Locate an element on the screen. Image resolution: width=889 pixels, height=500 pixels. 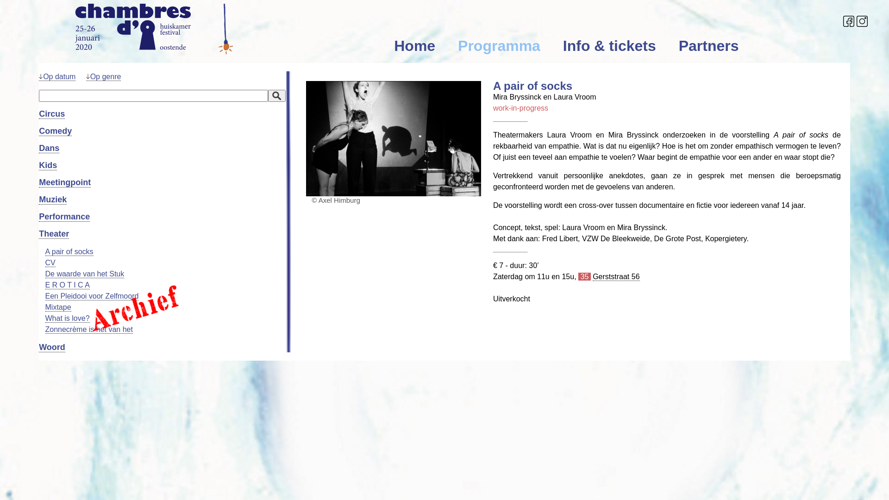
Een Pleidooi voor Zelfmoord is located at coordinates (92, 296).